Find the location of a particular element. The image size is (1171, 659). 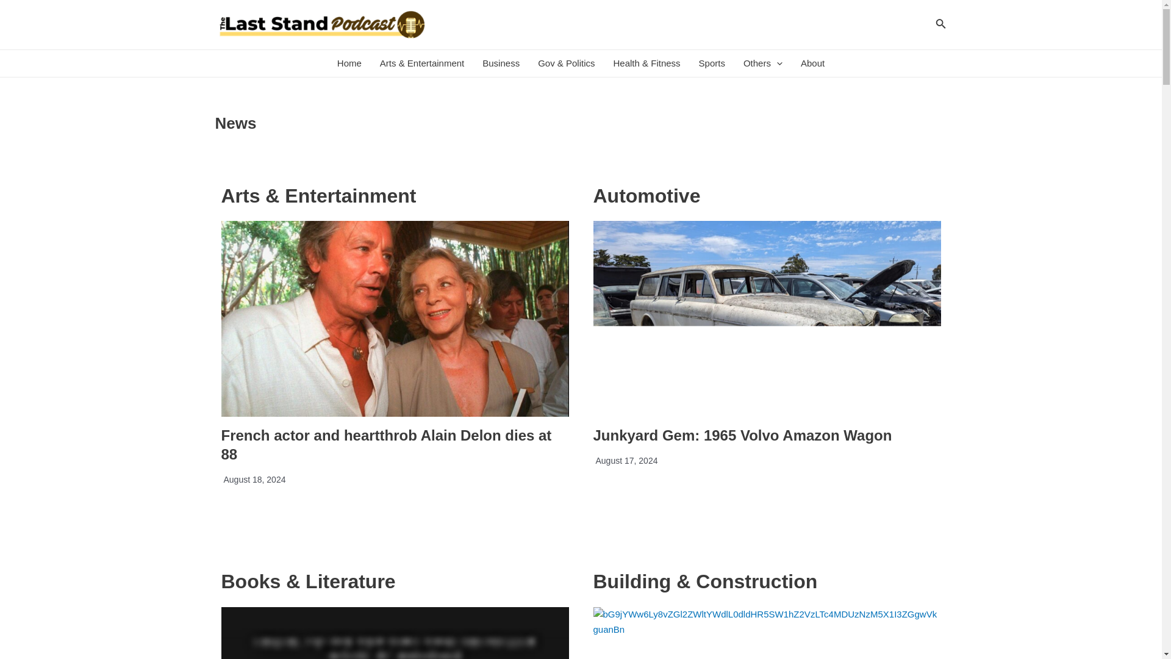

Business is located at coordinates (501, 63).